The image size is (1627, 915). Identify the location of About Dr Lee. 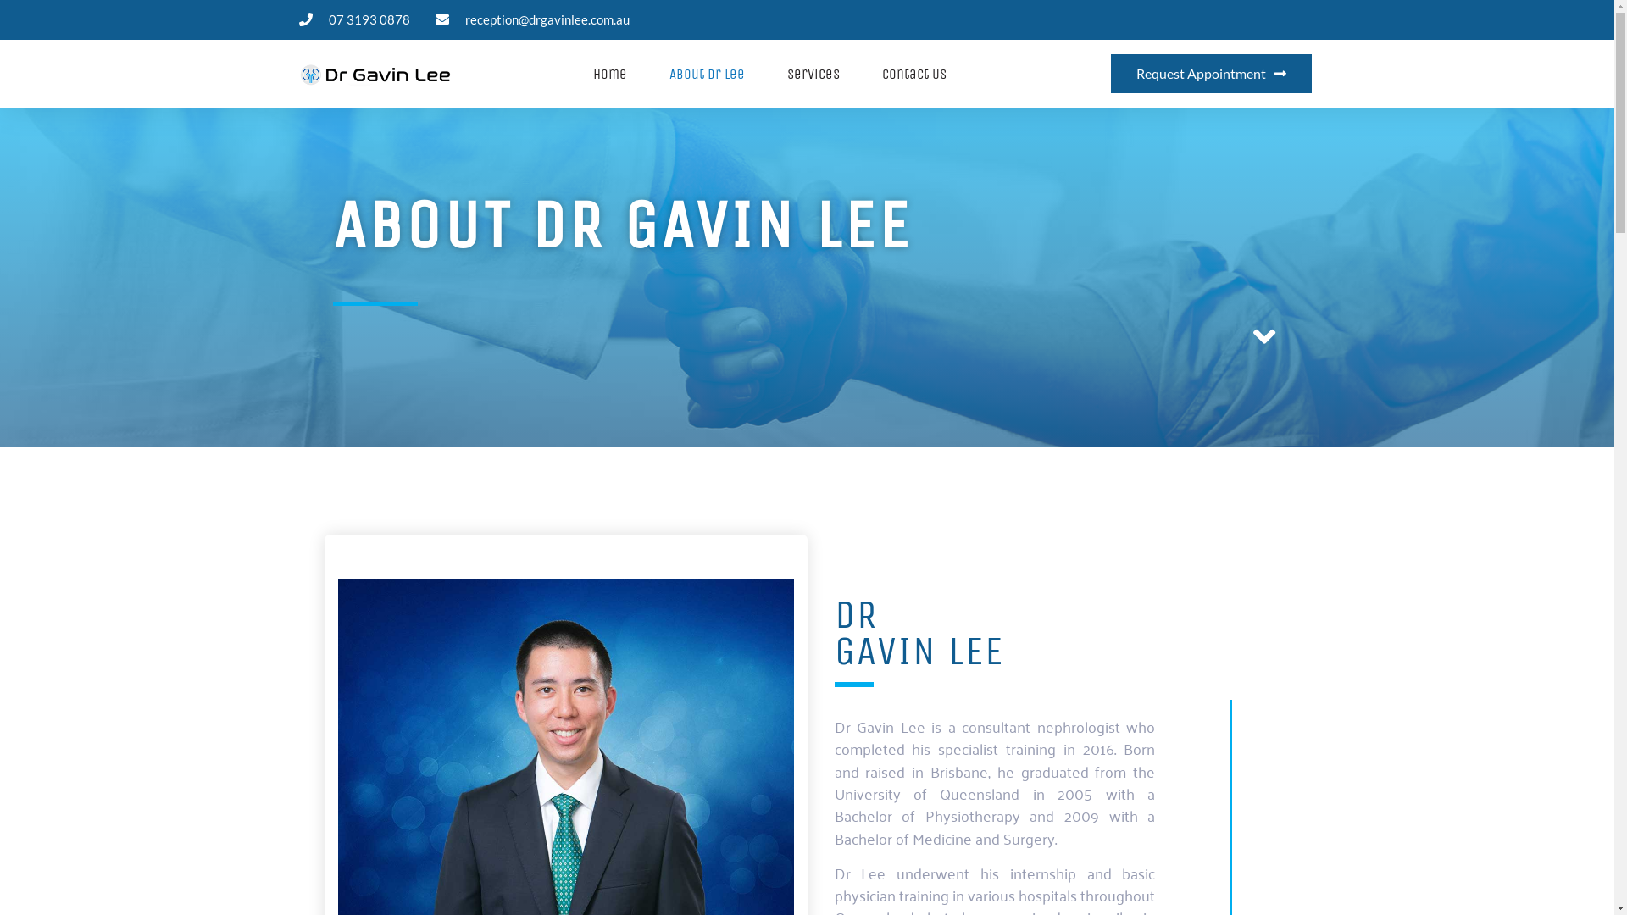
(707, 75).